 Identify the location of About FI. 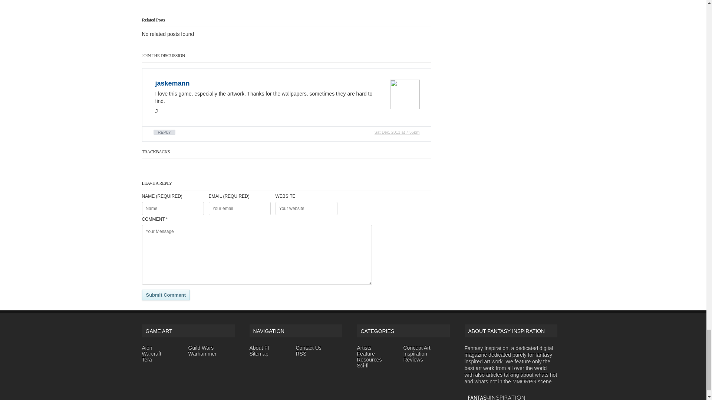
(259, 347).